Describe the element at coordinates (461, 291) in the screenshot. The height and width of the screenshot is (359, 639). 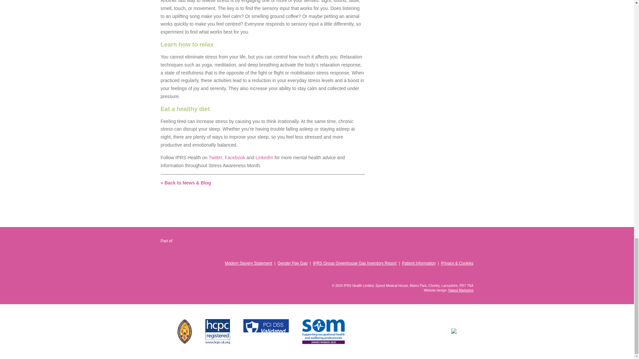
I see `Naked Marketing` at that location.